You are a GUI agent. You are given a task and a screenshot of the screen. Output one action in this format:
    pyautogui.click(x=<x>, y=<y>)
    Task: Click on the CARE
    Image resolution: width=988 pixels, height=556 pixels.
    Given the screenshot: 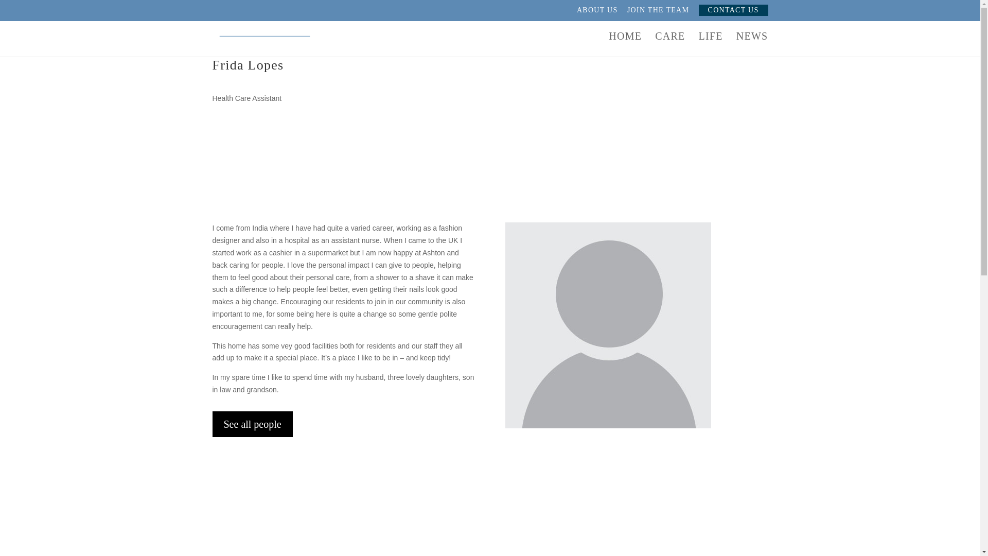 What is the action you would take?
    pyautogui.click(x=669, y=44)
    